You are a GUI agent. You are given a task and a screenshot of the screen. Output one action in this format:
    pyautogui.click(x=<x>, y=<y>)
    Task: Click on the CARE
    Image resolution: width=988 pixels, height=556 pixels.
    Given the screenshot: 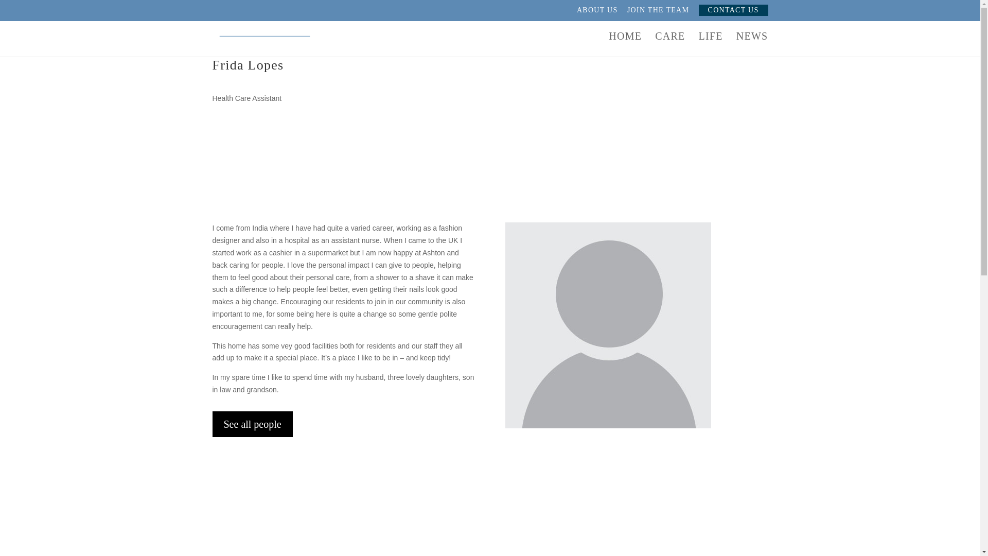 What is the action you would take?
    pyautogui.click(x=669, y=44)
    